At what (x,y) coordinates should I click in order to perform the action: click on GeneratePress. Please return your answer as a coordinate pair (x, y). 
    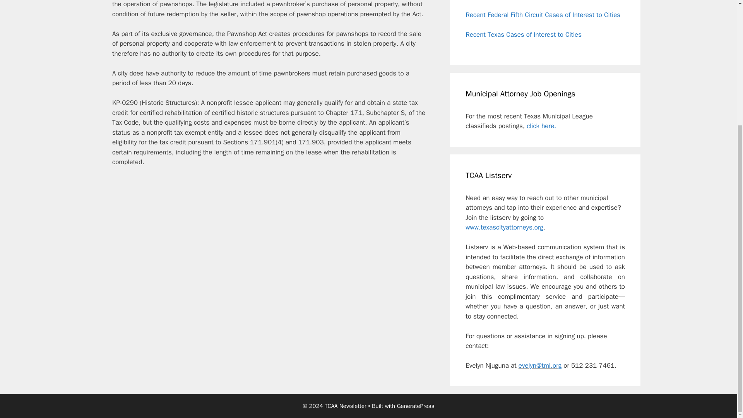
    Looking at the image, I should click on (416, 406).